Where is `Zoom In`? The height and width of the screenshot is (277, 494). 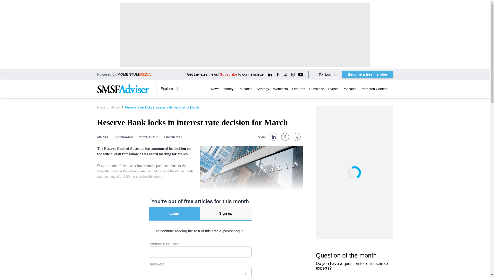 Zoom In is located at coordinates (205, 198).